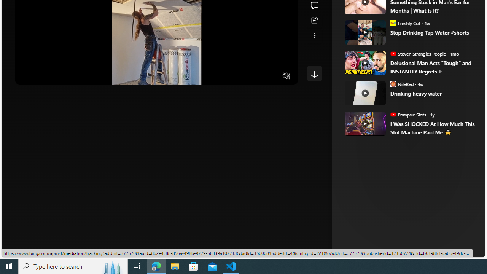 The image size is (487, 274). I want to click on Delusional Man Acts "Tough" and INSTANTLY Regrets It, so click(432, 67).